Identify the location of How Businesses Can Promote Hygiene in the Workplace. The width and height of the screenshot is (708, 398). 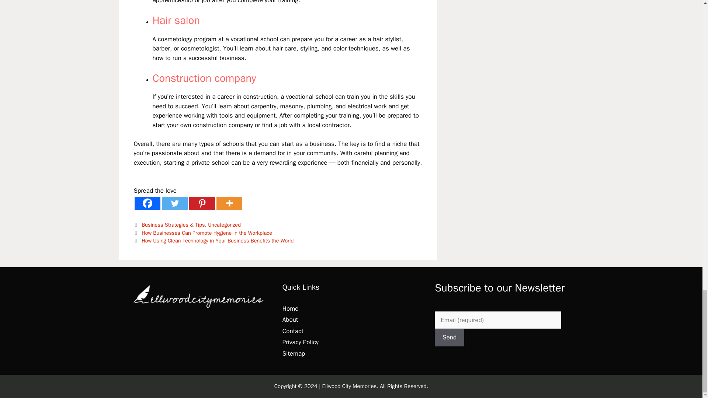
(206, 233).